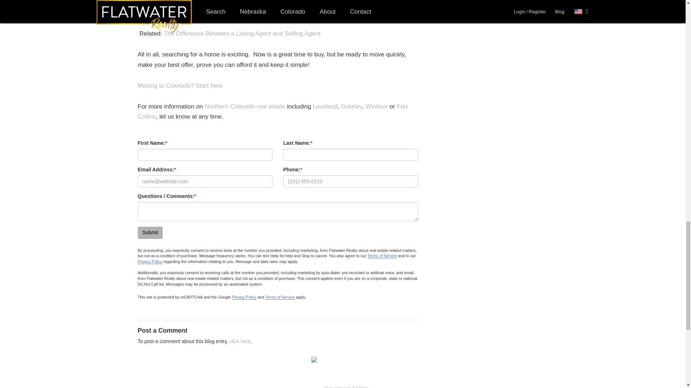  I want to click on Please enter your question, so click(278, 211).